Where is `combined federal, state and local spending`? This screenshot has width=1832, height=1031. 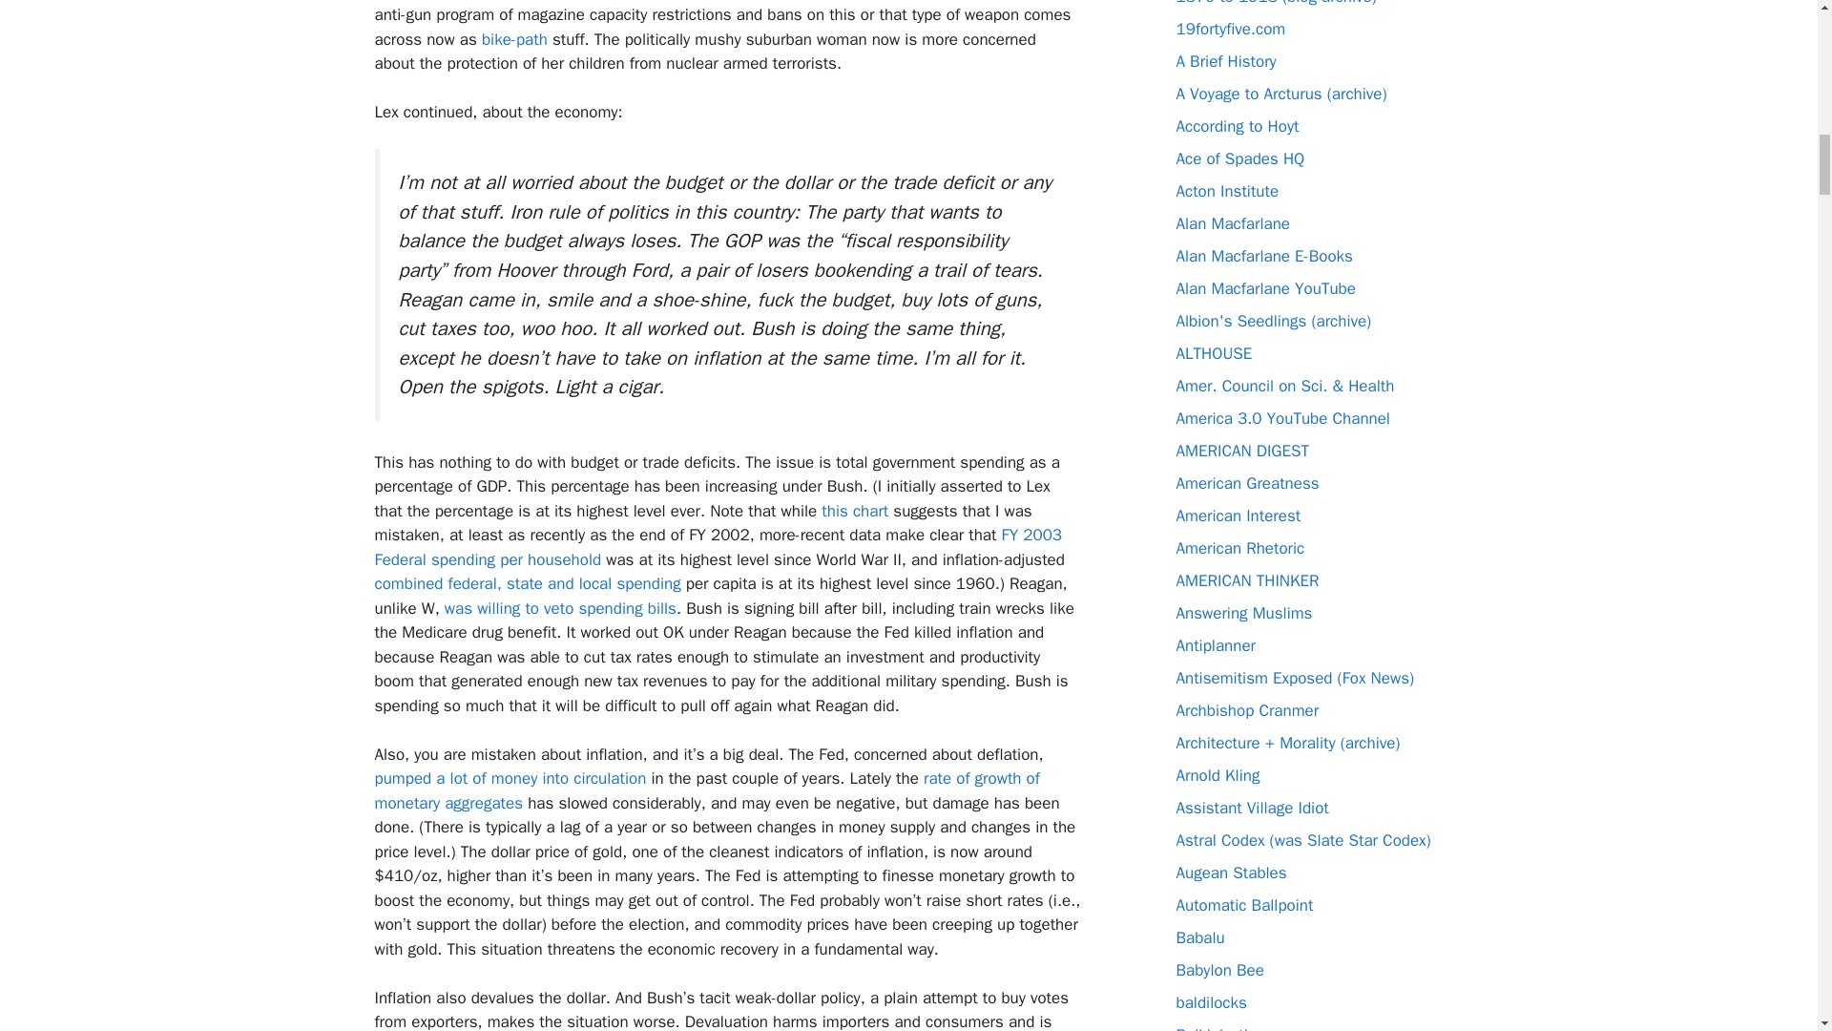
combined federal, state and local spending is located at coordinates (527, 583).